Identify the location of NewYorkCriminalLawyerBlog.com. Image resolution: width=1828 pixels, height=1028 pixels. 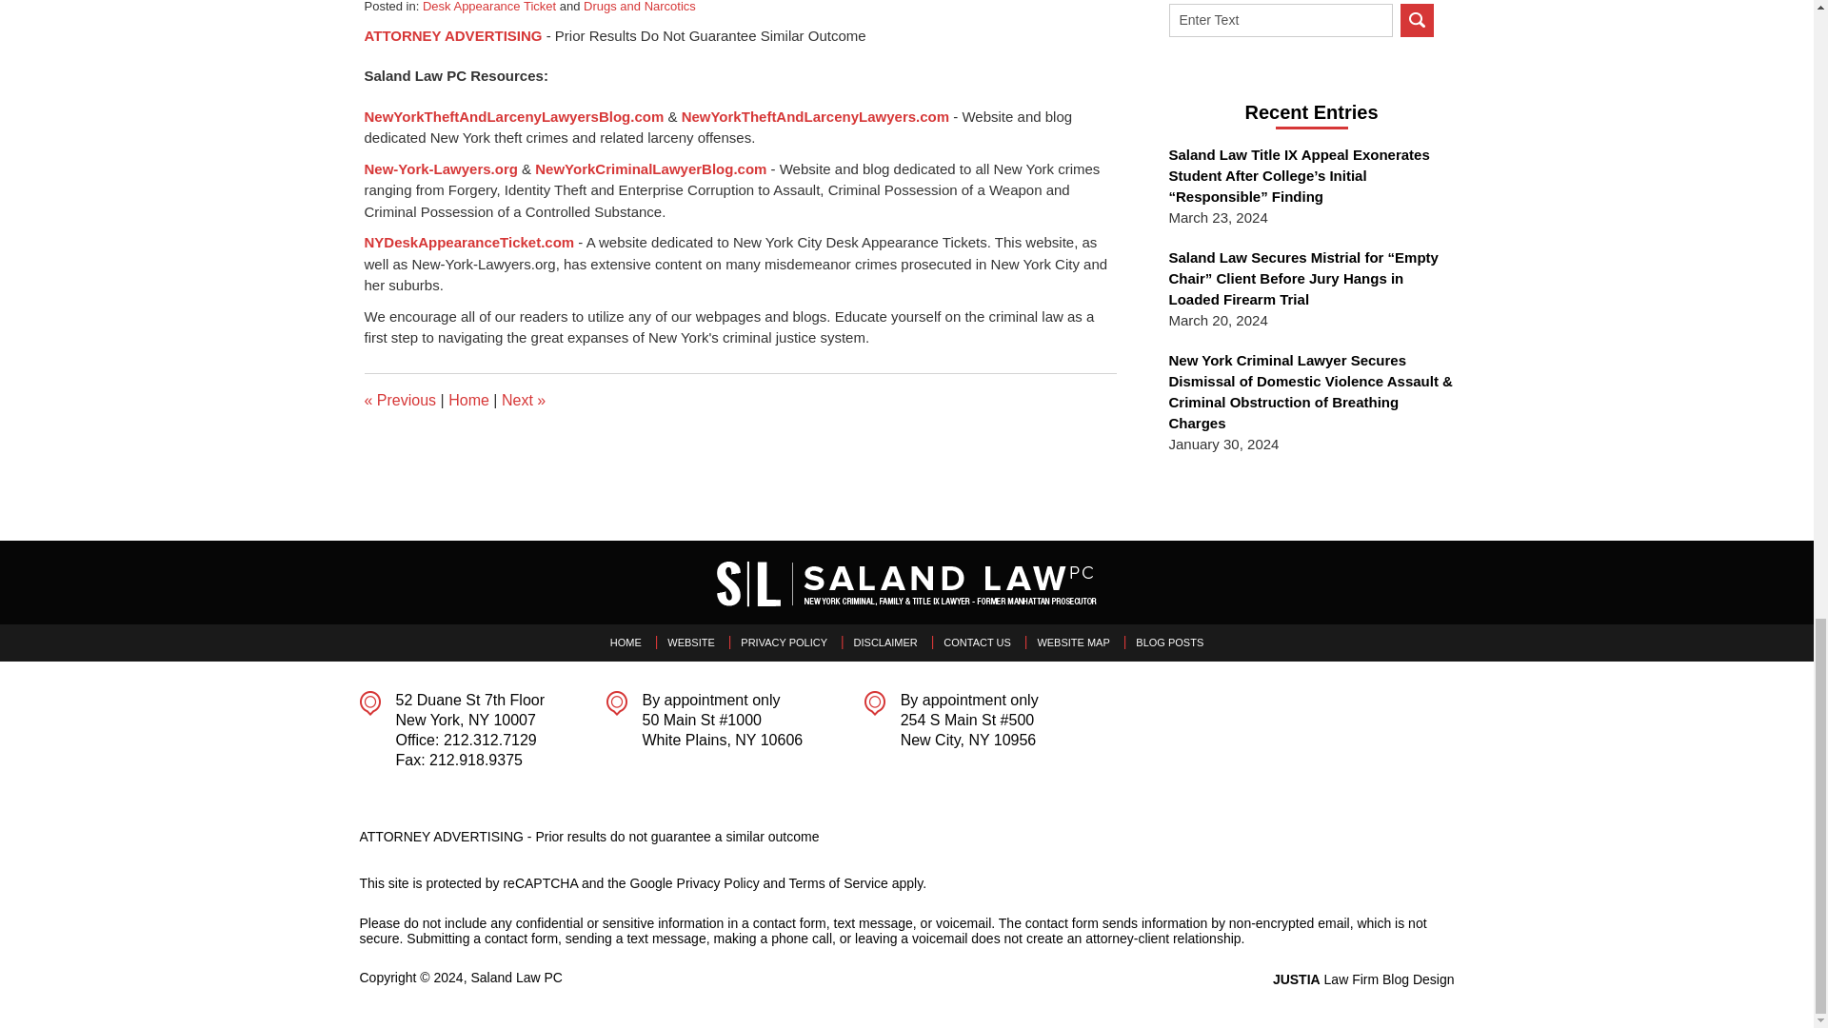
(650, 168).